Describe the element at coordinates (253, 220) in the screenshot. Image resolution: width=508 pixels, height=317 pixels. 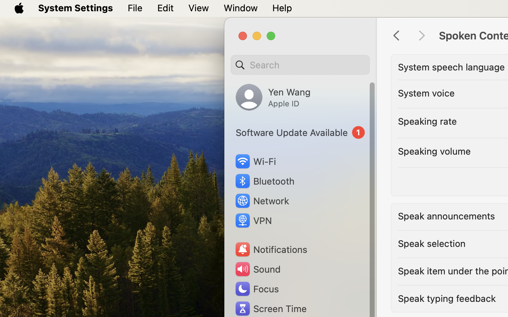
I see `VPN` at that location.